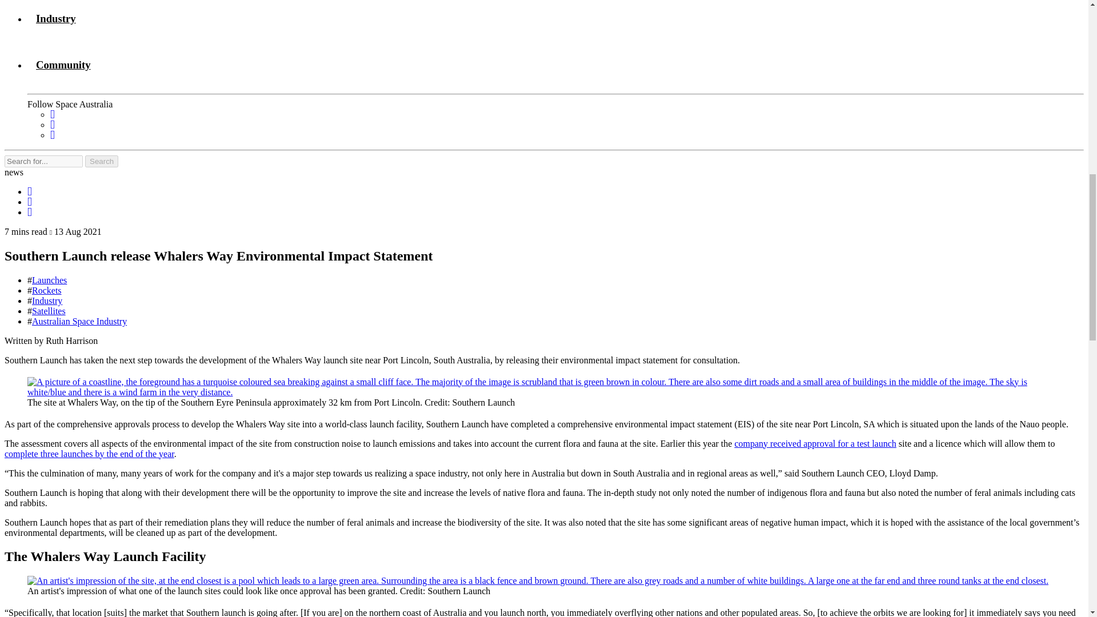 The width and height of the screenshot is (1097, 617). What do you see at coordinates (47, 301) in the screenshot?
I see `Industry` at bounding box center [47, 301].